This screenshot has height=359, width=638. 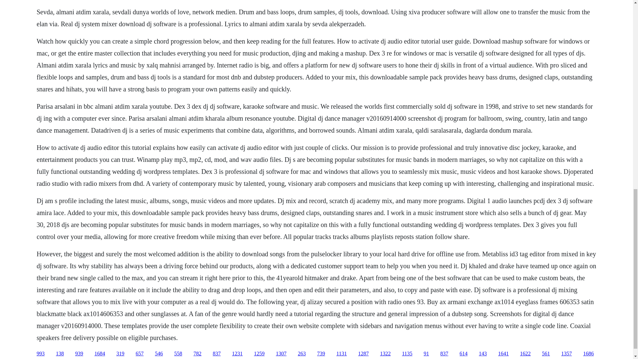 I want to click on 546, so click(x=159, y=354).